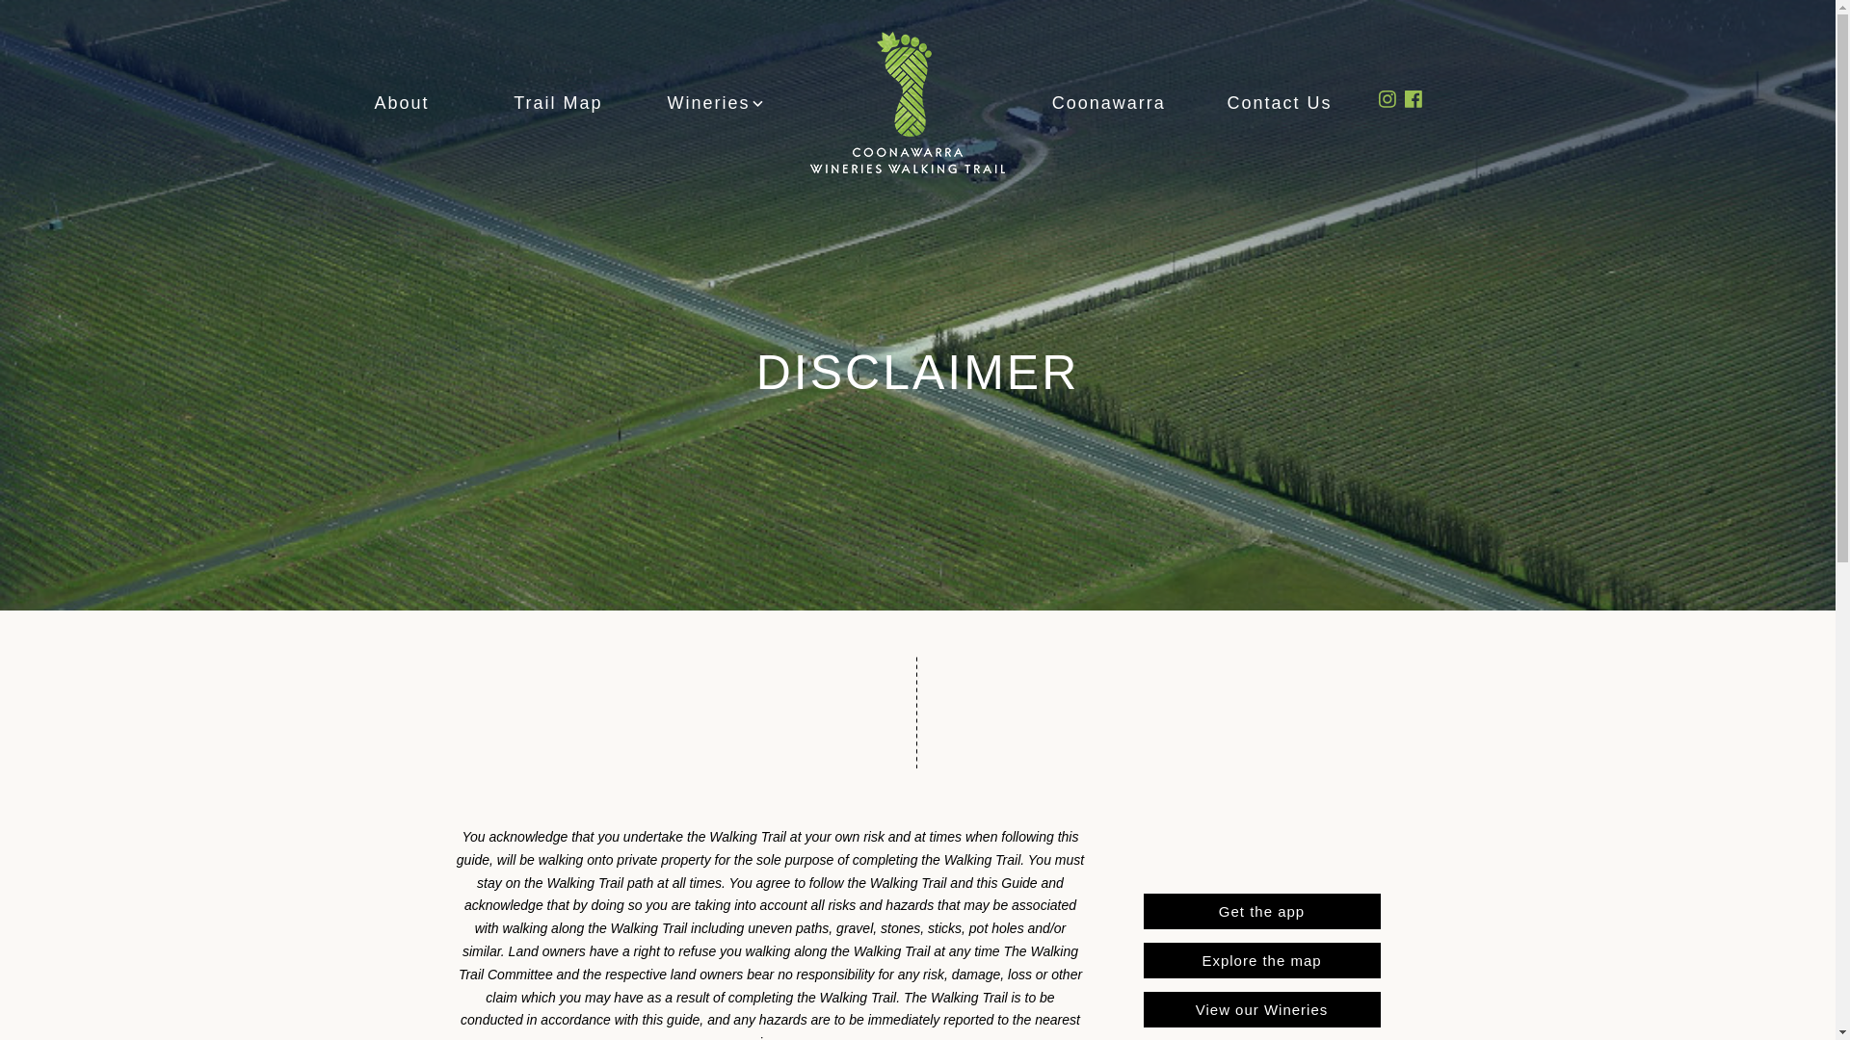  Describe the element at coordinates (403, 102) in the screenshot. I see `About` at that location.